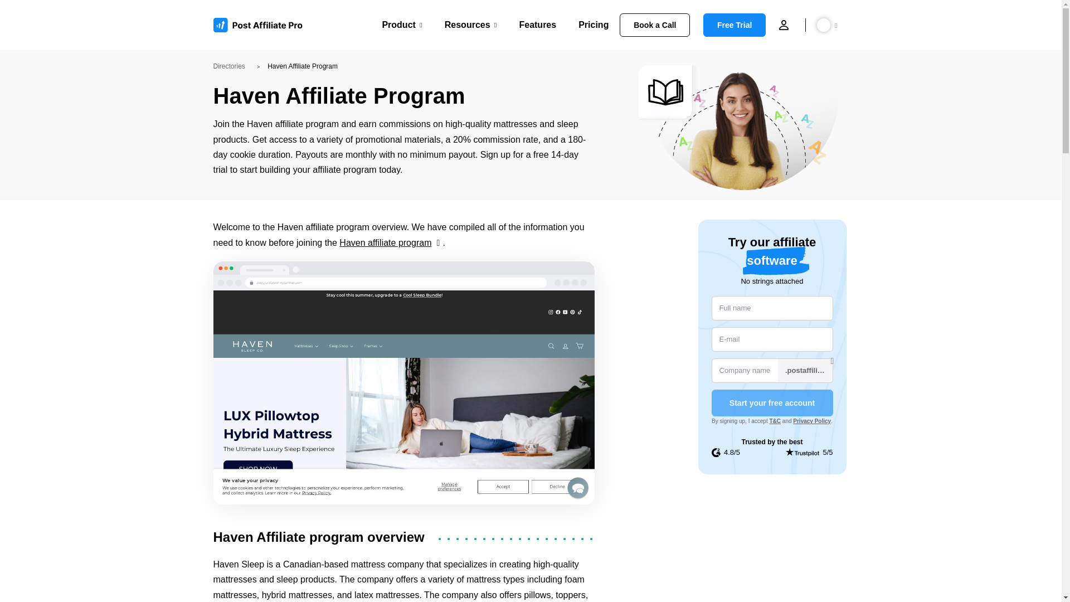  What do you see at coordinates (537, 25) in the screenshot?
I see `Features` at bounding box center [537, 25].